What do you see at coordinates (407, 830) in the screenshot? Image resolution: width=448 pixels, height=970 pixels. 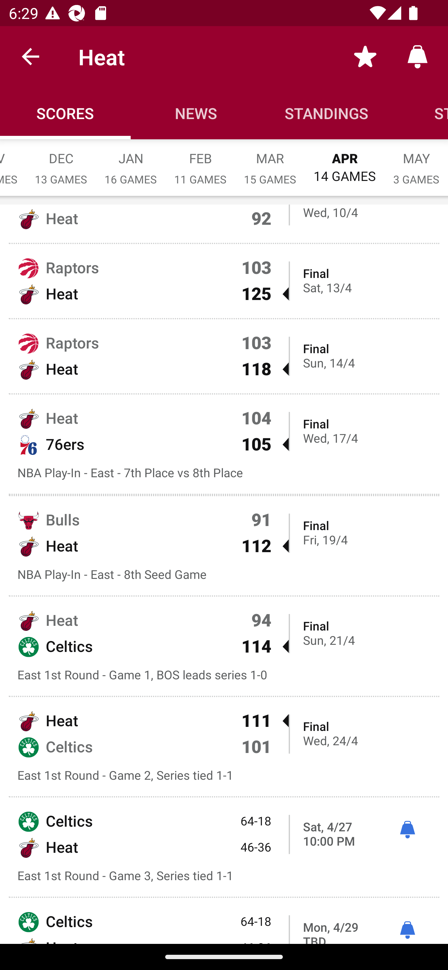 I see `ì` at bounding box center [407, 830].